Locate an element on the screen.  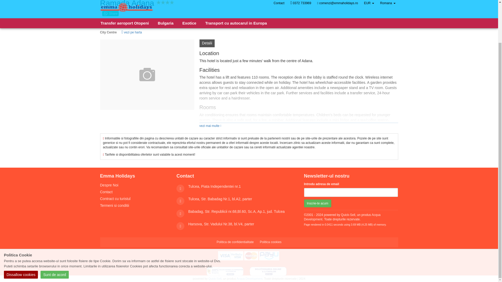
Inscrie-te acum is located at coordinates (317, 203).